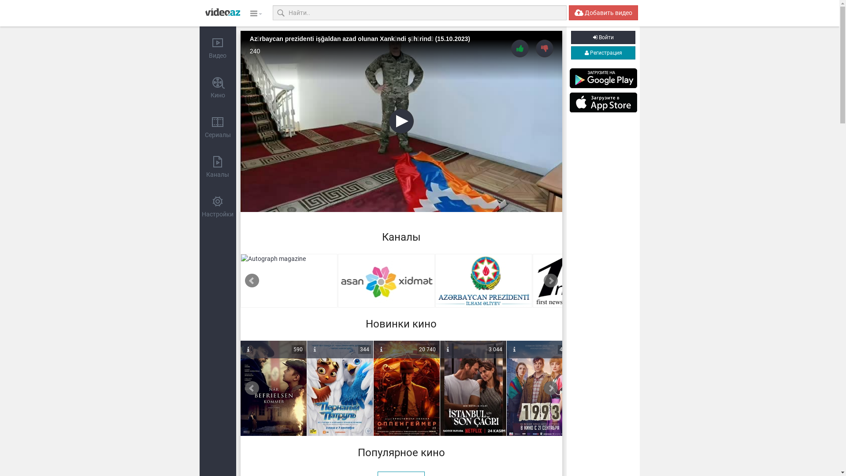  What do you see at coordinates (540, 389) in the screenshot?
I see `1993 (2023) HDRip` at bounding box center [540, 389].